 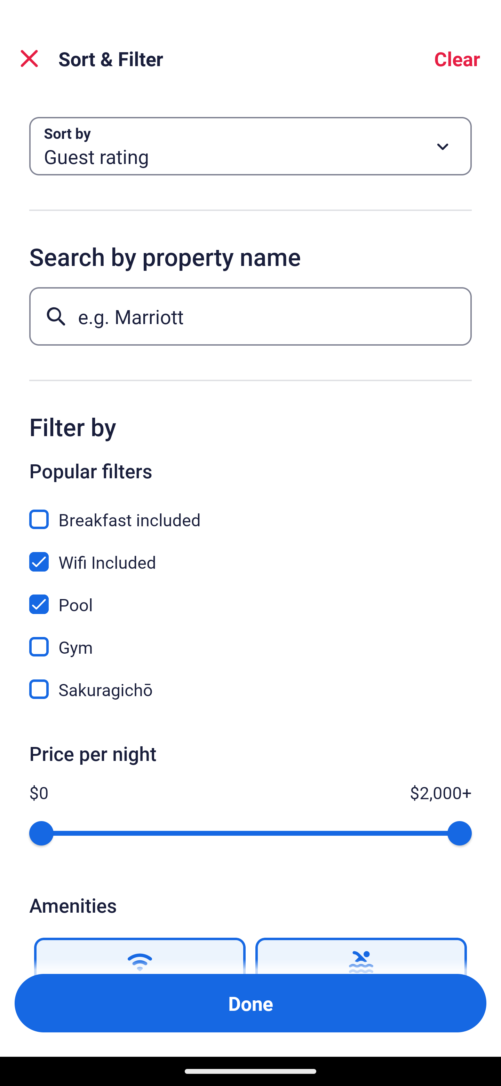 I want to click on Pool, Pool, so click(x=250, y=597).